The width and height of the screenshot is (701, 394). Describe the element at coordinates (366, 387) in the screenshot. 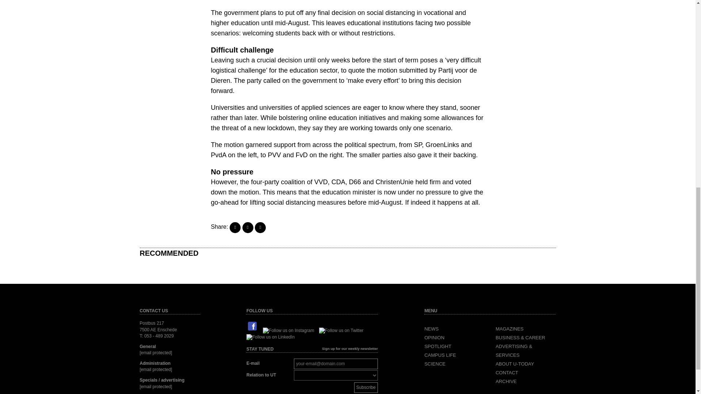

I see `Subscribe` at that location.